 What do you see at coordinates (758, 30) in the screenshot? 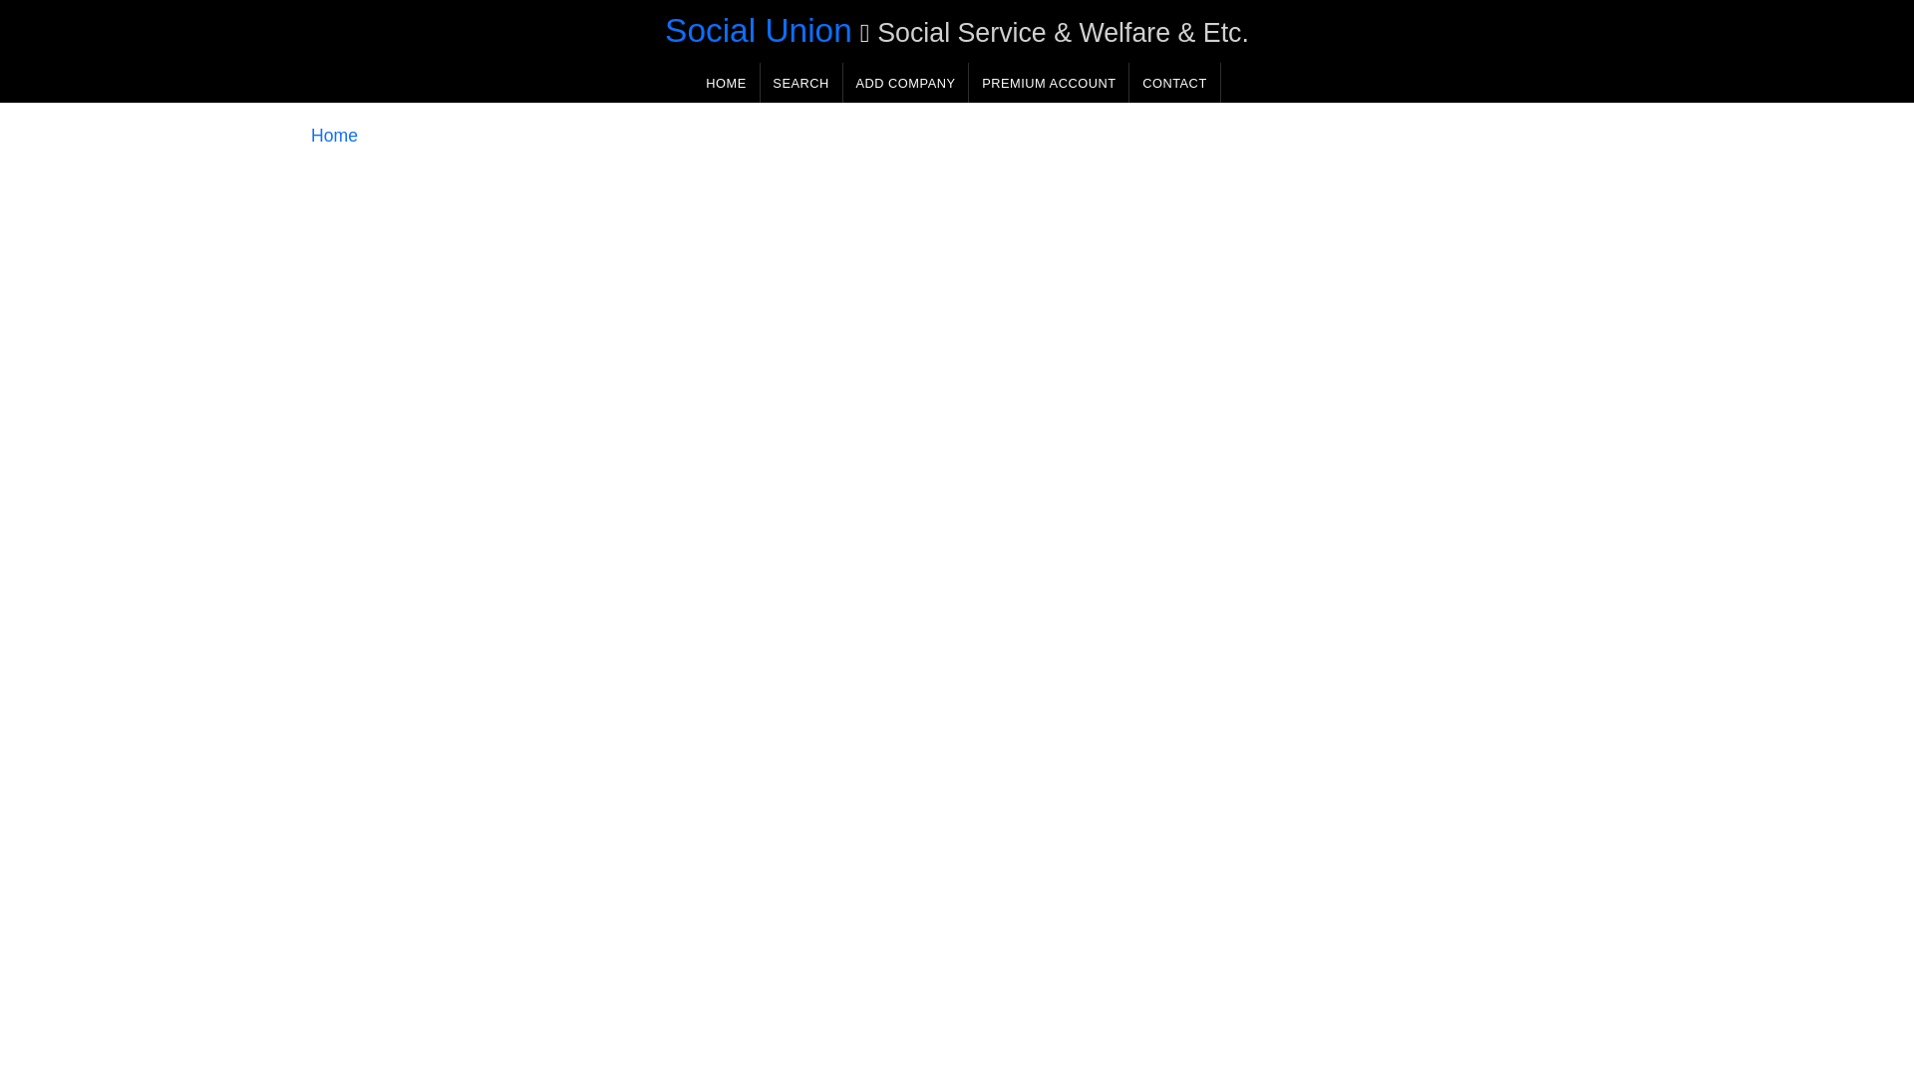
I see `Social Union` at bounding box center [758, 30].